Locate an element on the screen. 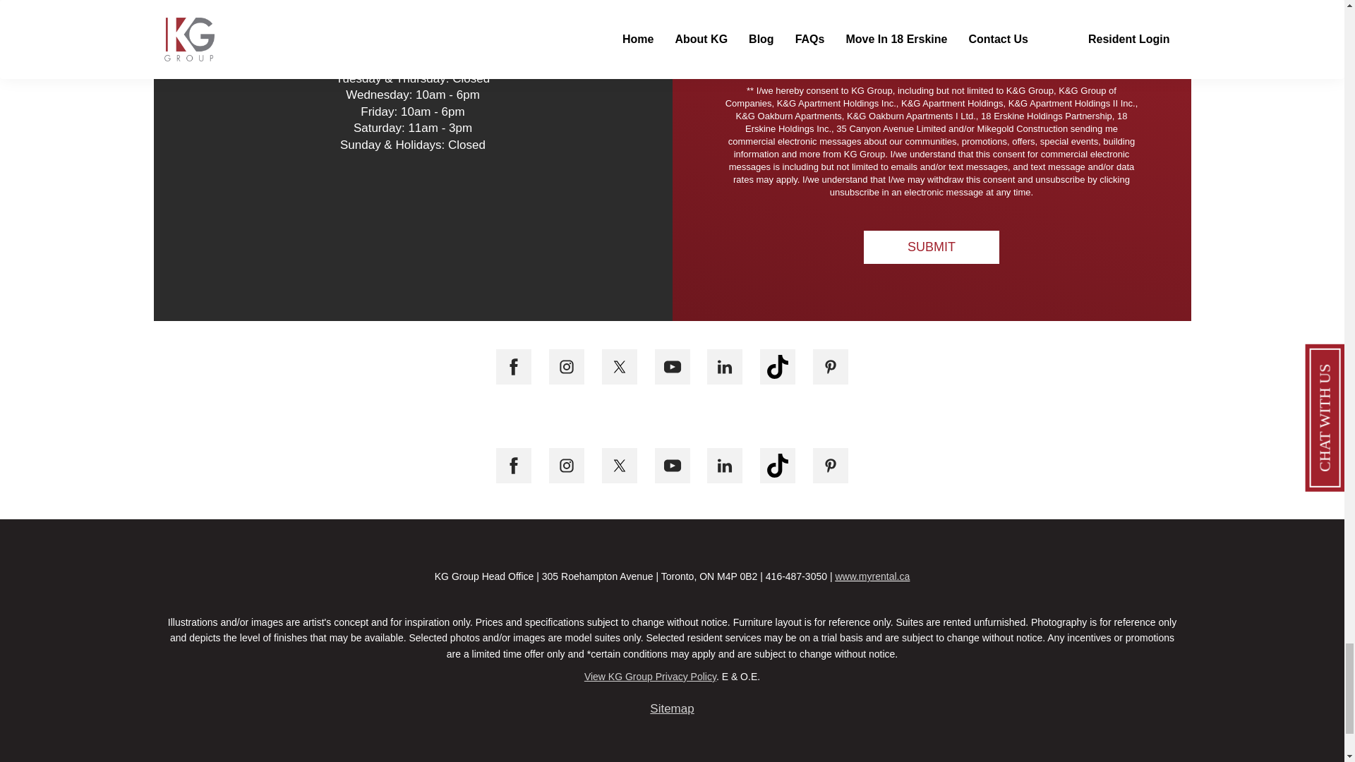 The width and height of the screenshot is (1355, 762). 1 is located at coordinates (728, 66).